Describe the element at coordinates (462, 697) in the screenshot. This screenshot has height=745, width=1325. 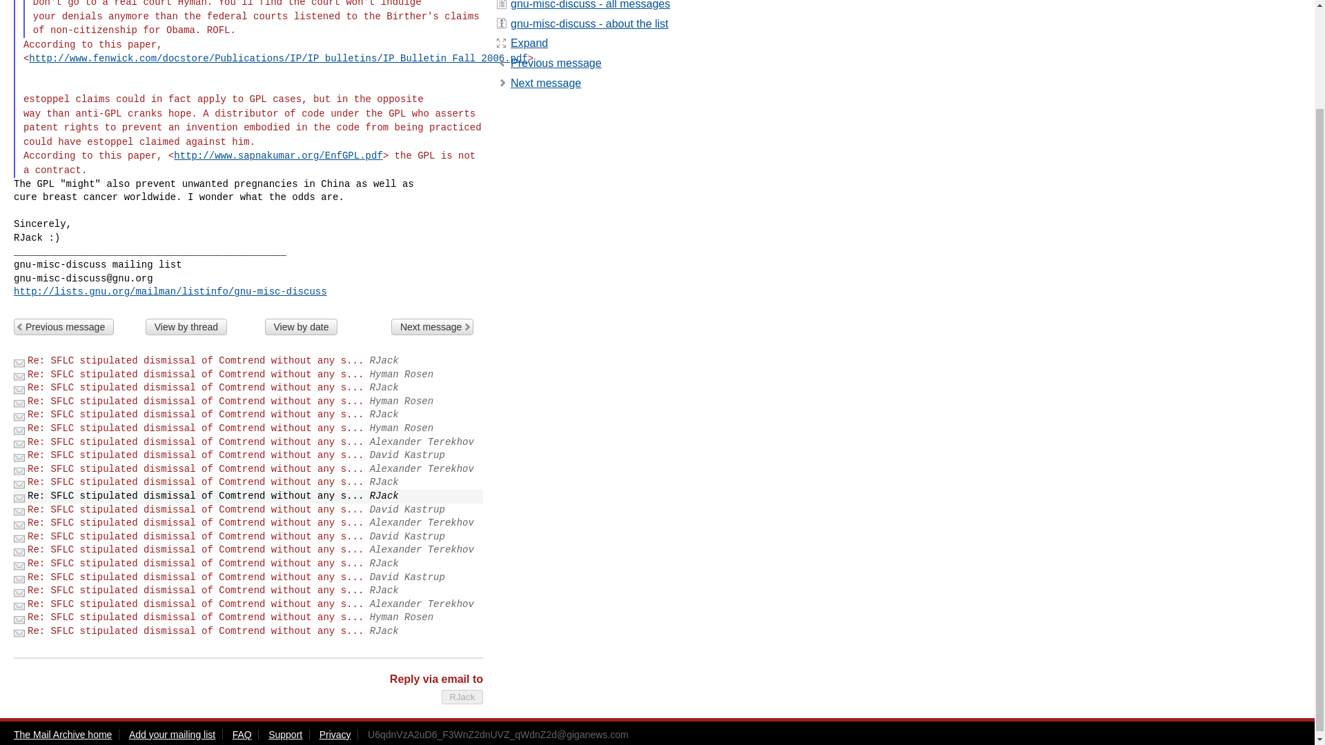
I see ` RJack ` at that location.